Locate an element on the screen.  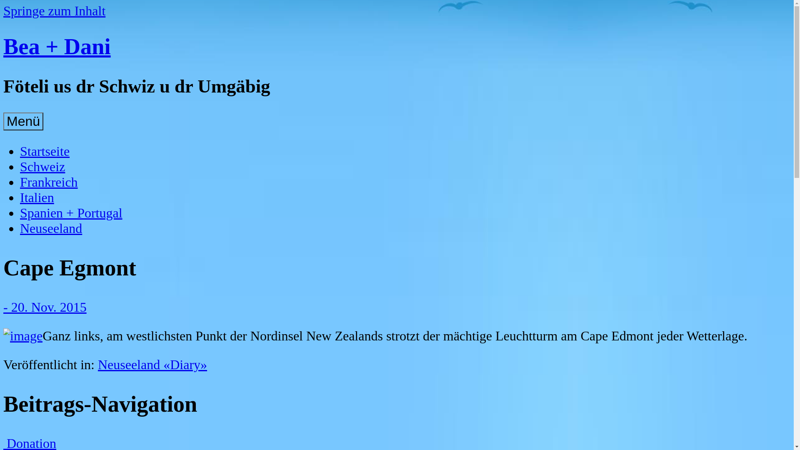
Frankreich is located at coordinates (49, 182).